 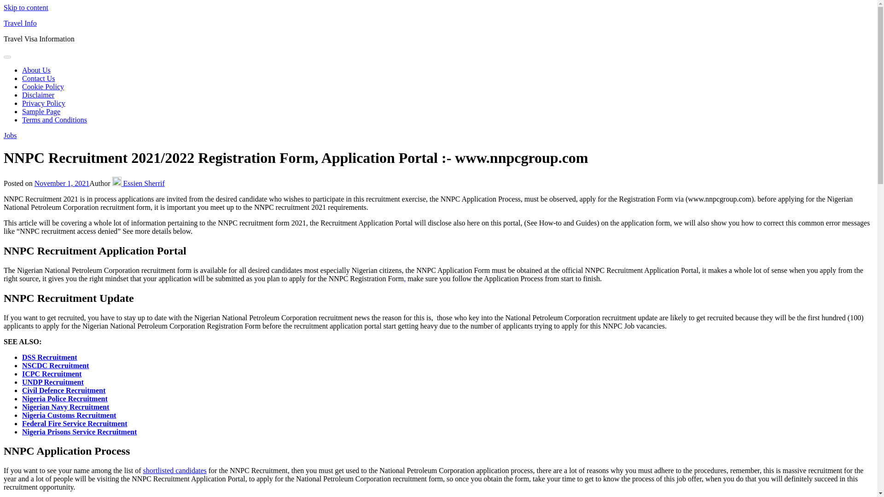 What do you see at coordinates (55, 365) in the screenshot?
I see `NSCDC Recruitment` at bounding box center [55, 365].